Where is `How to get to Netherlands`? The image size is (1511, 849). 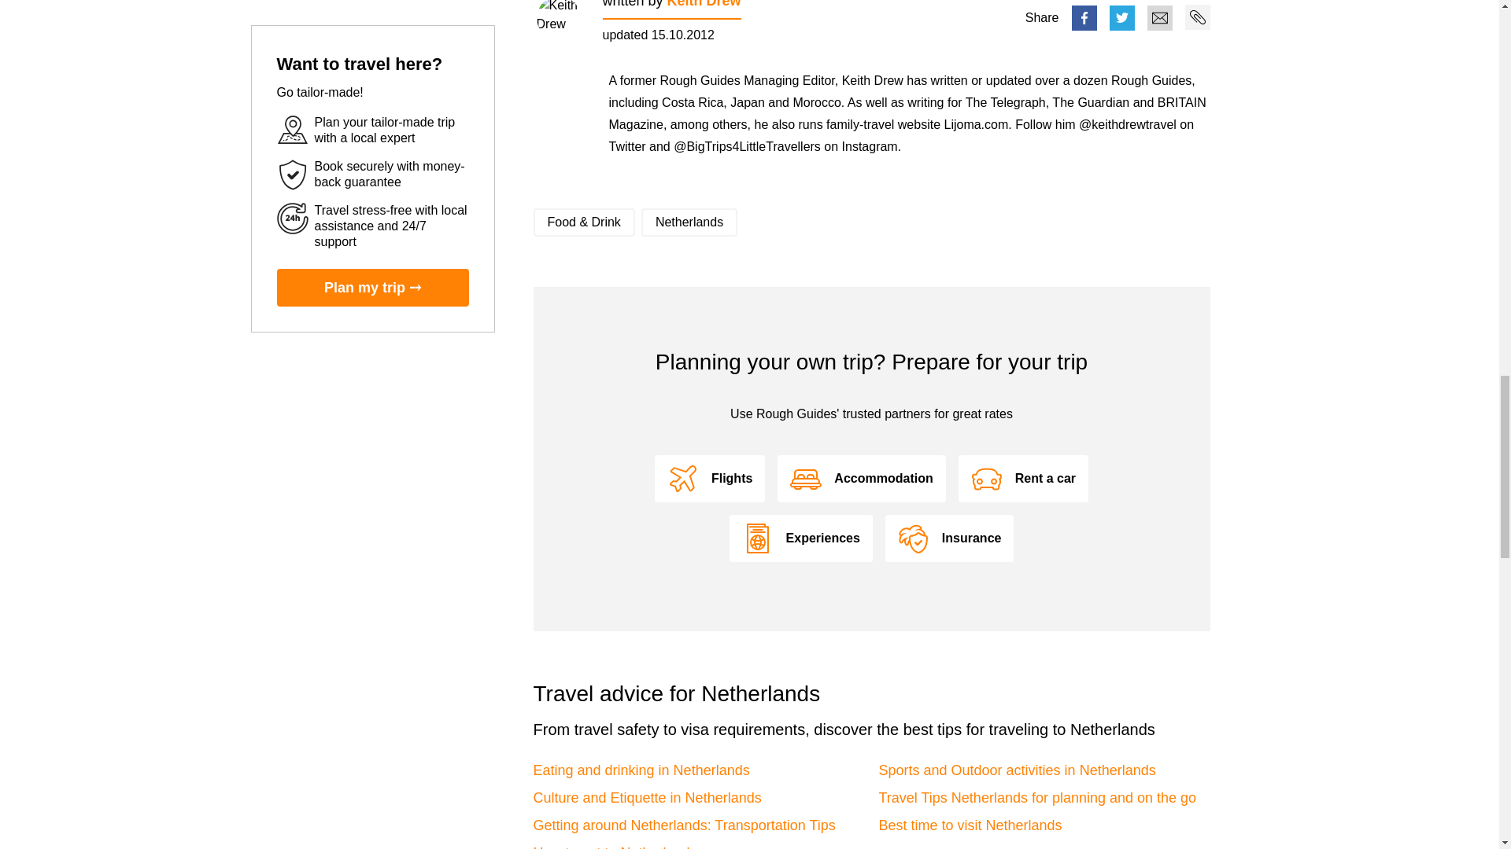
How to get to Netherlands is located at coordinates (615, 847).